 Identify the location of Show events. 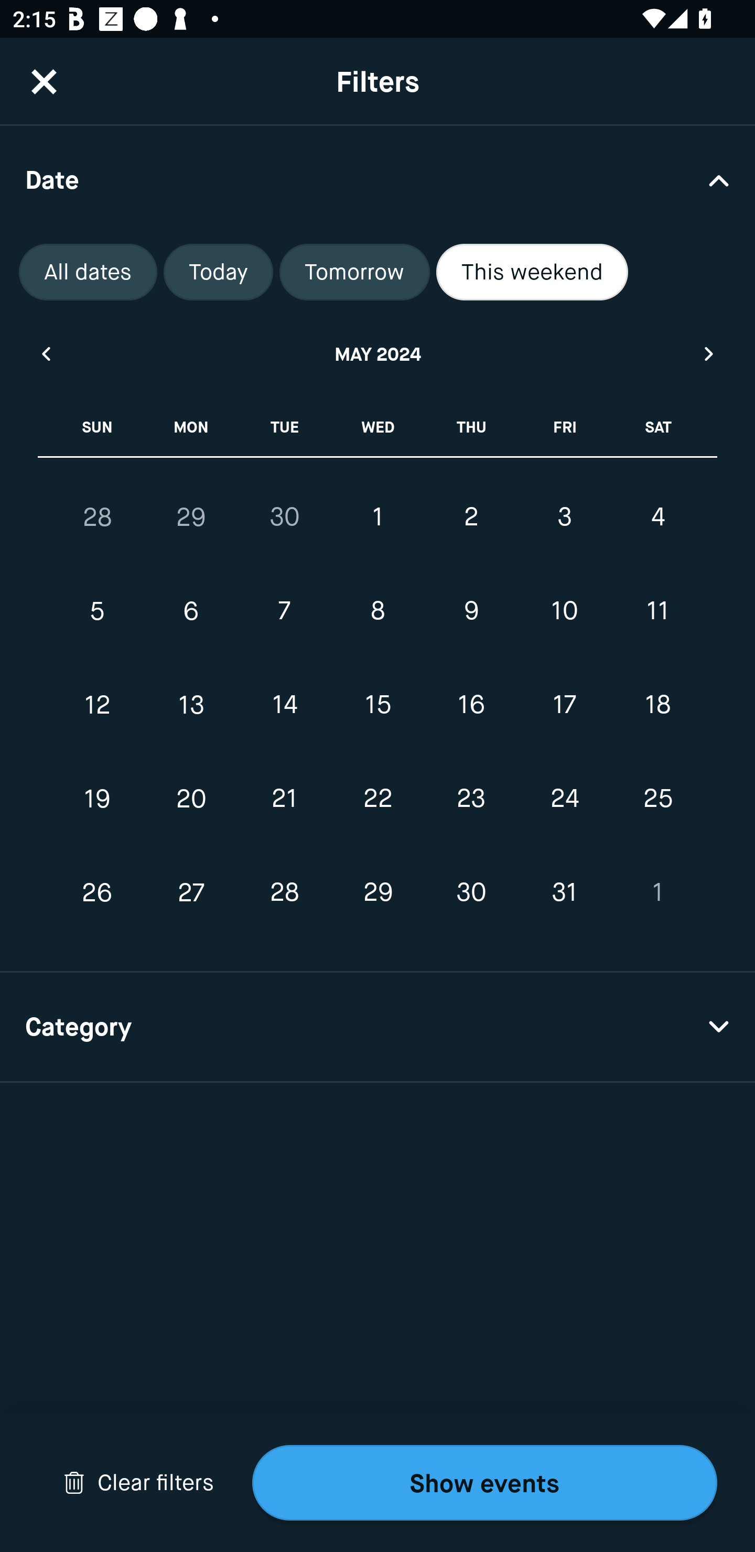
(484, 1483).